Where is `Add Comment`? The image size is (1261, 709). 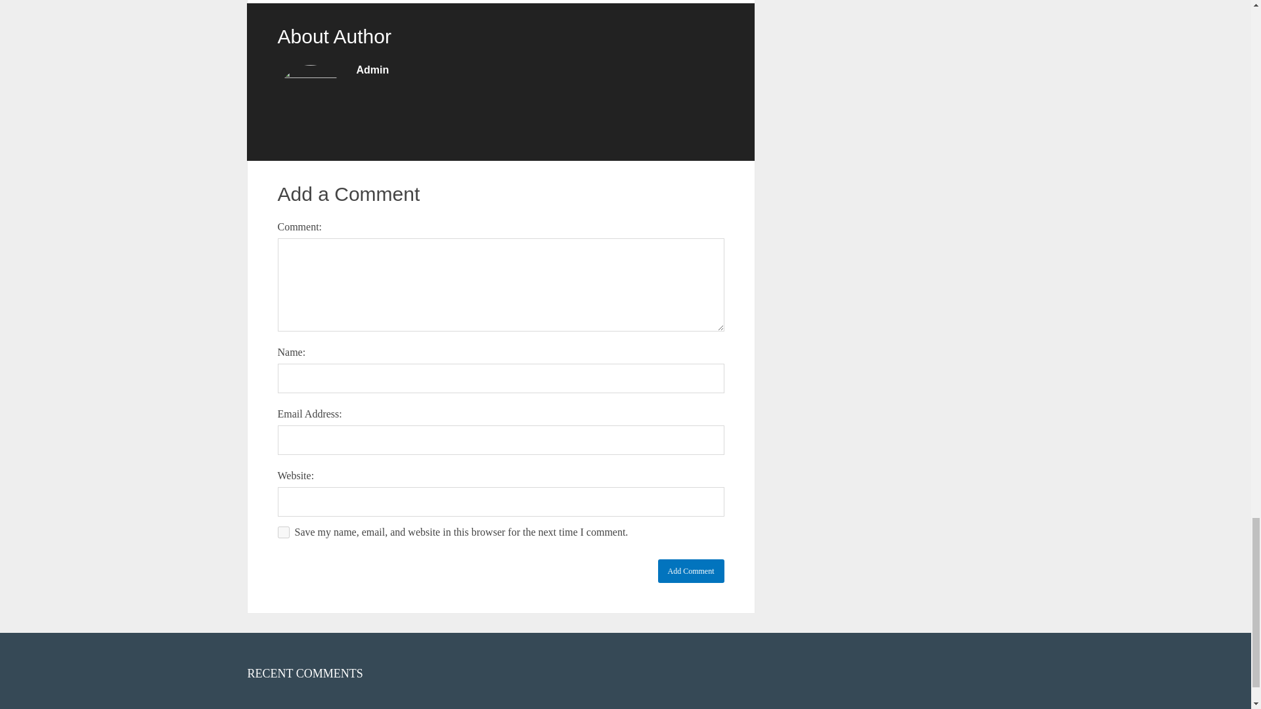 Add Comment is located at coordinates (691, 571).